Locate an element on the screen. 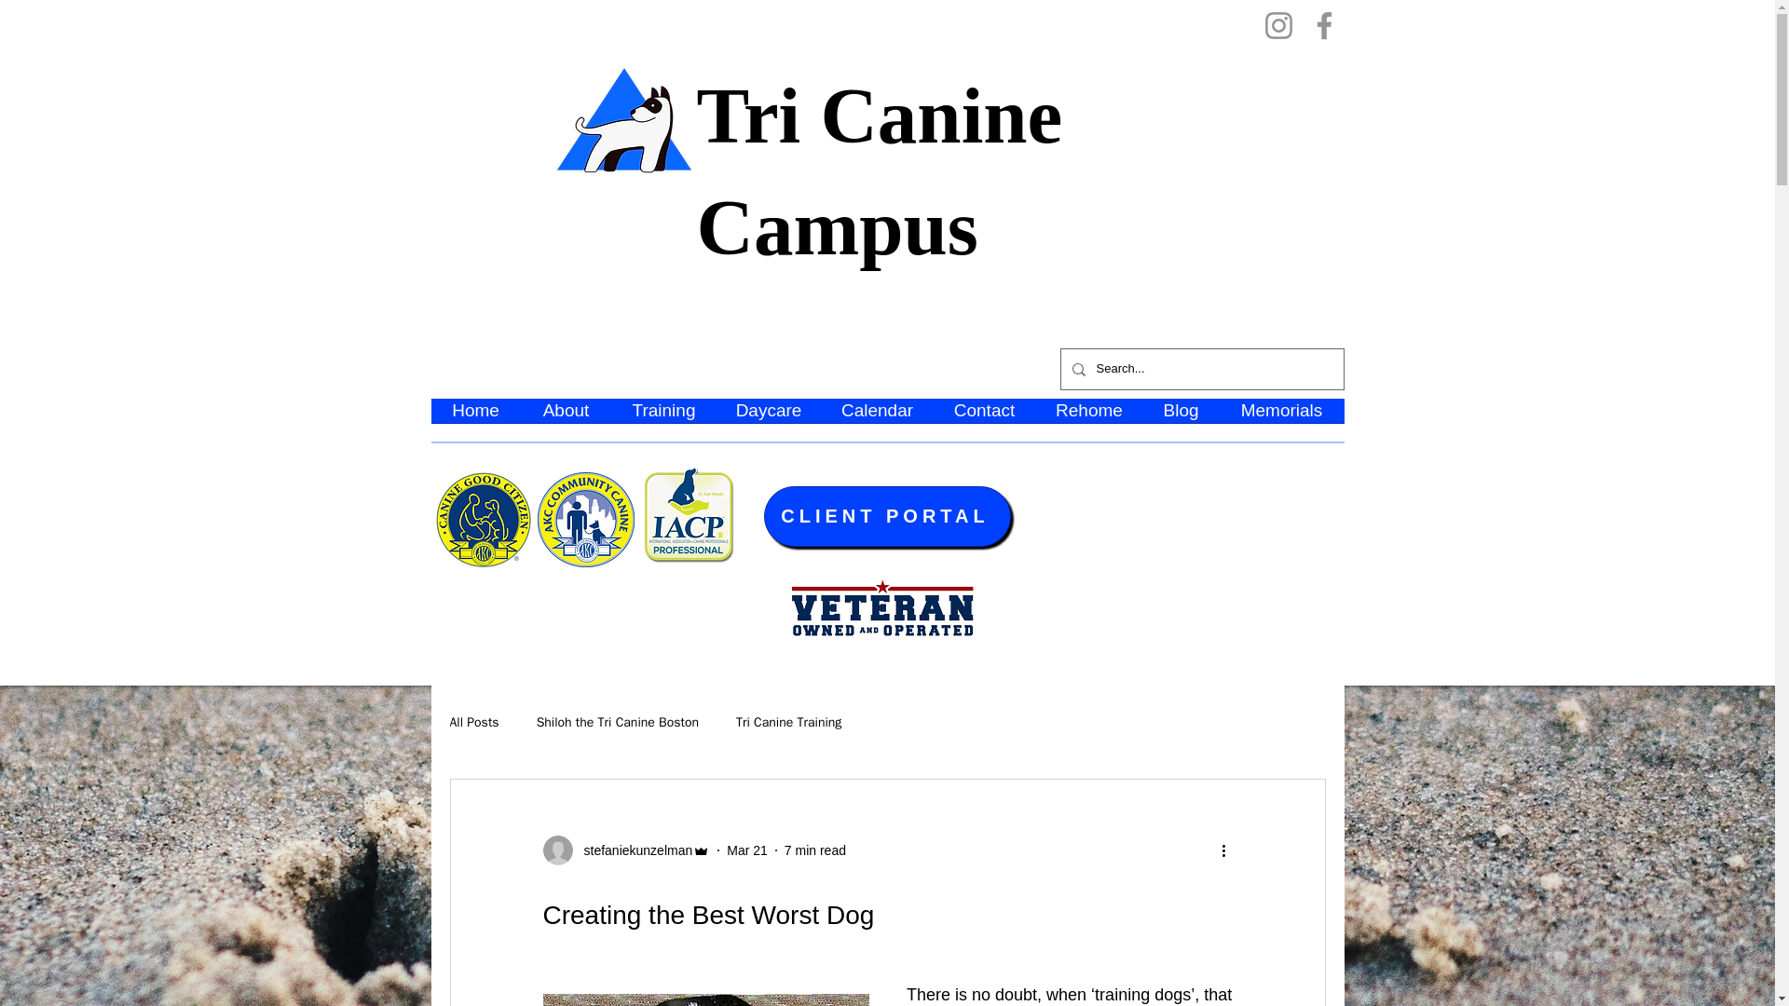  Home is located at coordinates (475, 415).